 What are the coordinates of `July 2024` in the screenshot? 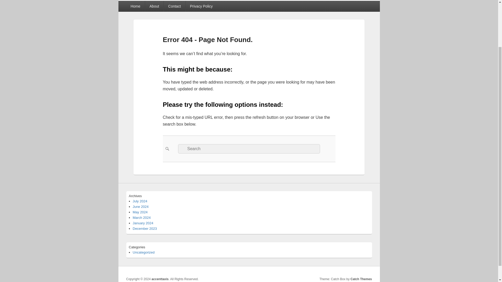 It's located at (140, 201).